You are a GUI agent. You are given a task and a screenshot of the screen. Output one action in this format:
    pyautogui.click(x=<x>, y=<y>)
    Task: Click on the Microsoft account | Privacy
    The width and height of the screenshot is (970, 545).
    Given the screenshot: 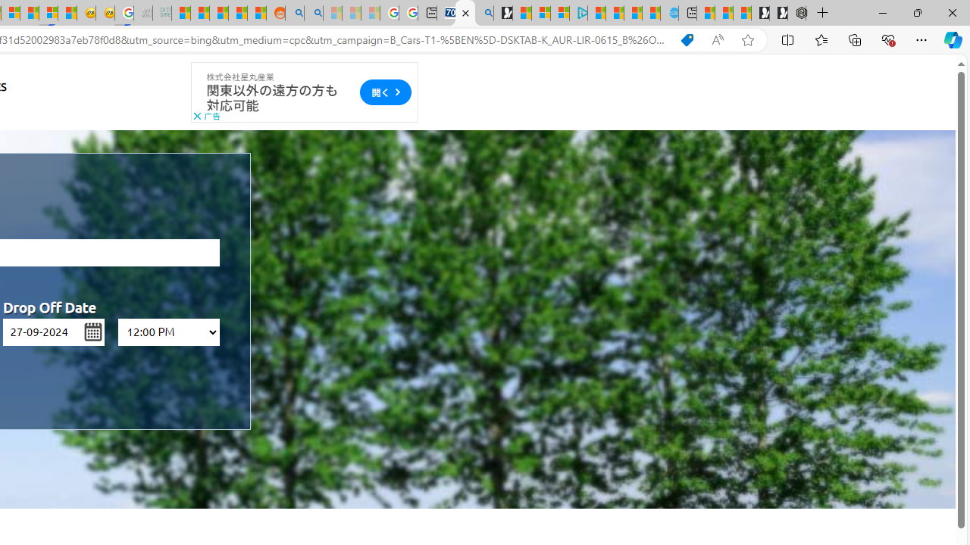 What is the action you would take?
    pyautogui.click(x=560, y=14)
    